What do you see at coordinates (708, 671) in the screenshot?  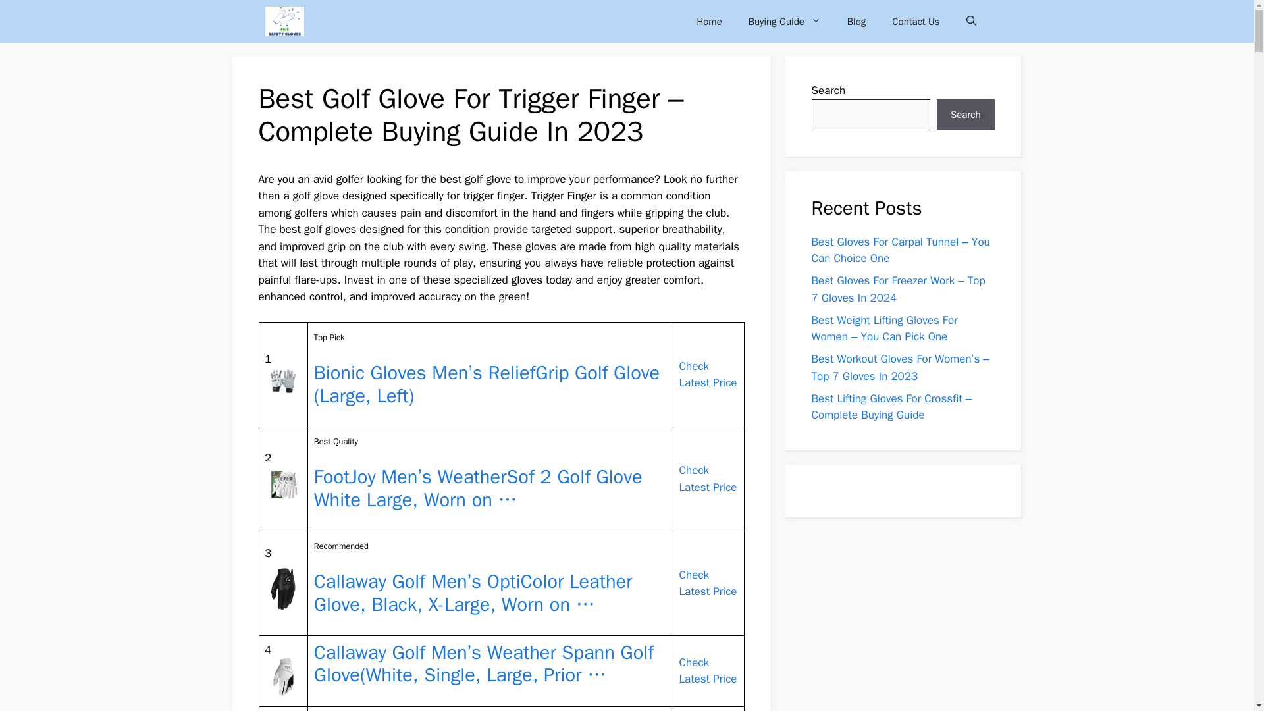 I see `Check Latest Price` at bounding box center [708, 671].